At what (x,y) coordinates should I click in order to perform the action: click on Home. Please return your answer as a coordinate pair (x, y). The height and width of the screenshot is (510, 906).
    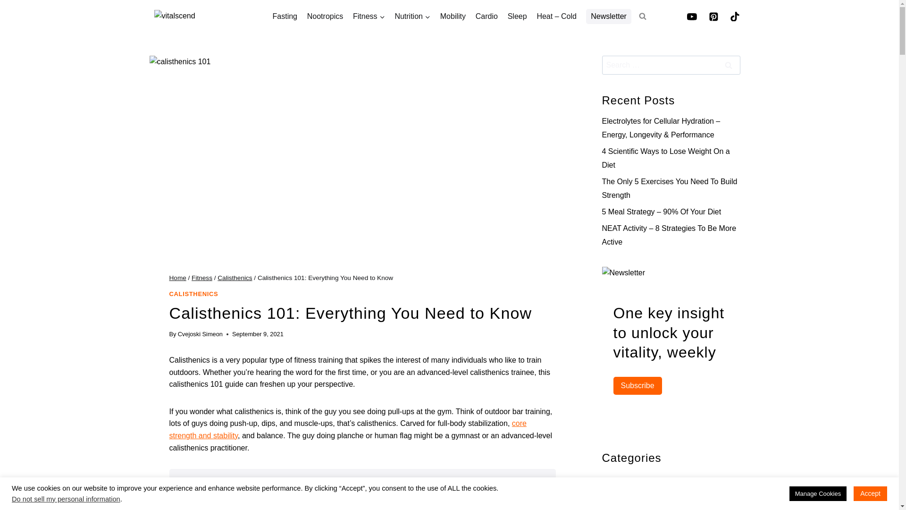
    Looking at the image, I should click on (177, 278).